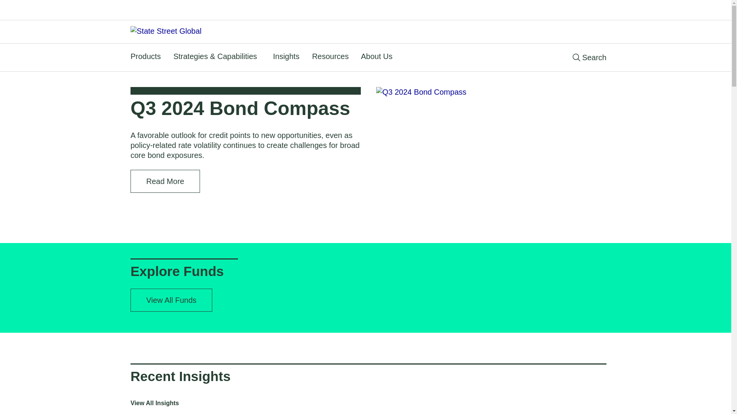  I want to click on Insights, so click(287, 56).